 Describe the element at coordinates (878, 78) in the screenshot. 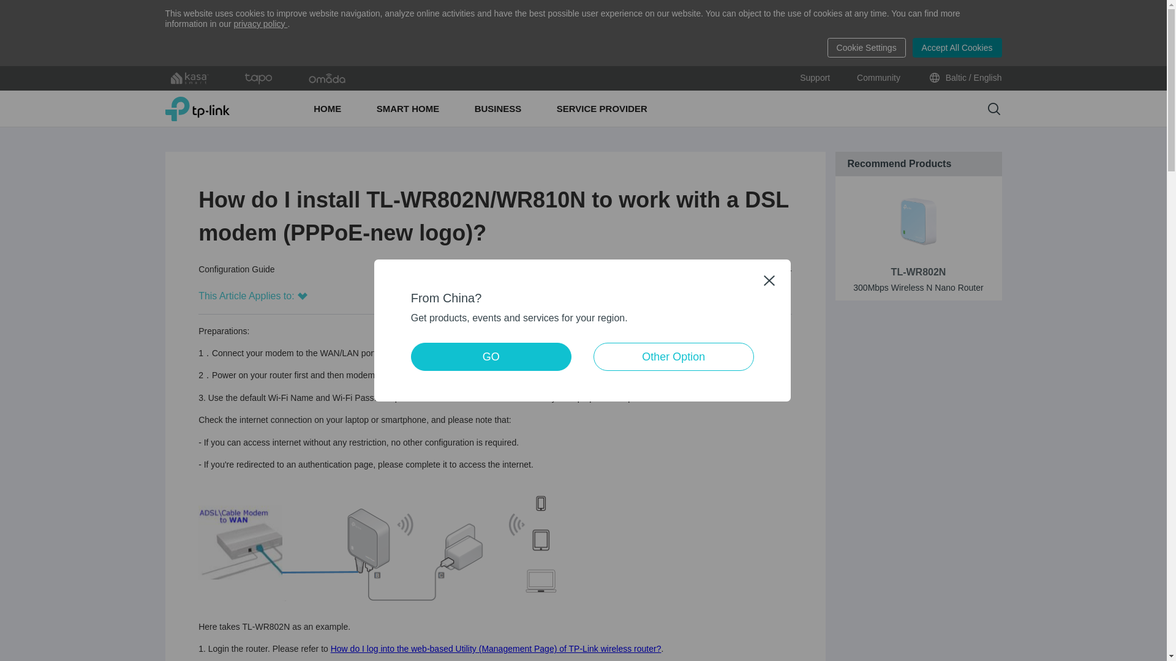

I see `Community` at that location.